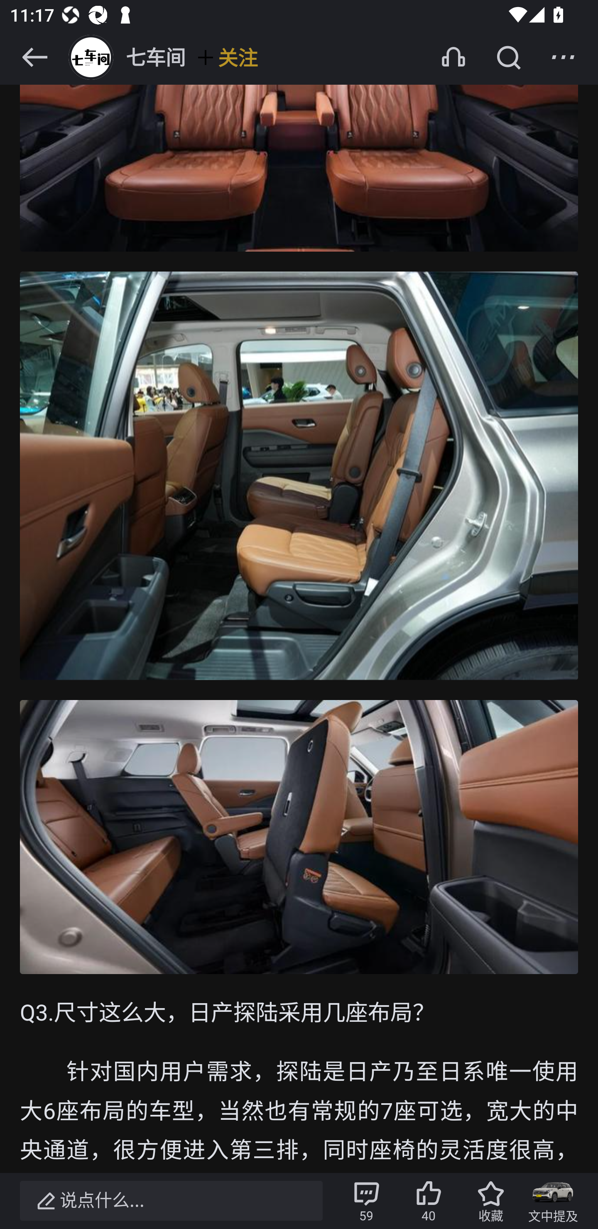 The image size is (598, 1229). I want to click on 40, so click(429, 1201).